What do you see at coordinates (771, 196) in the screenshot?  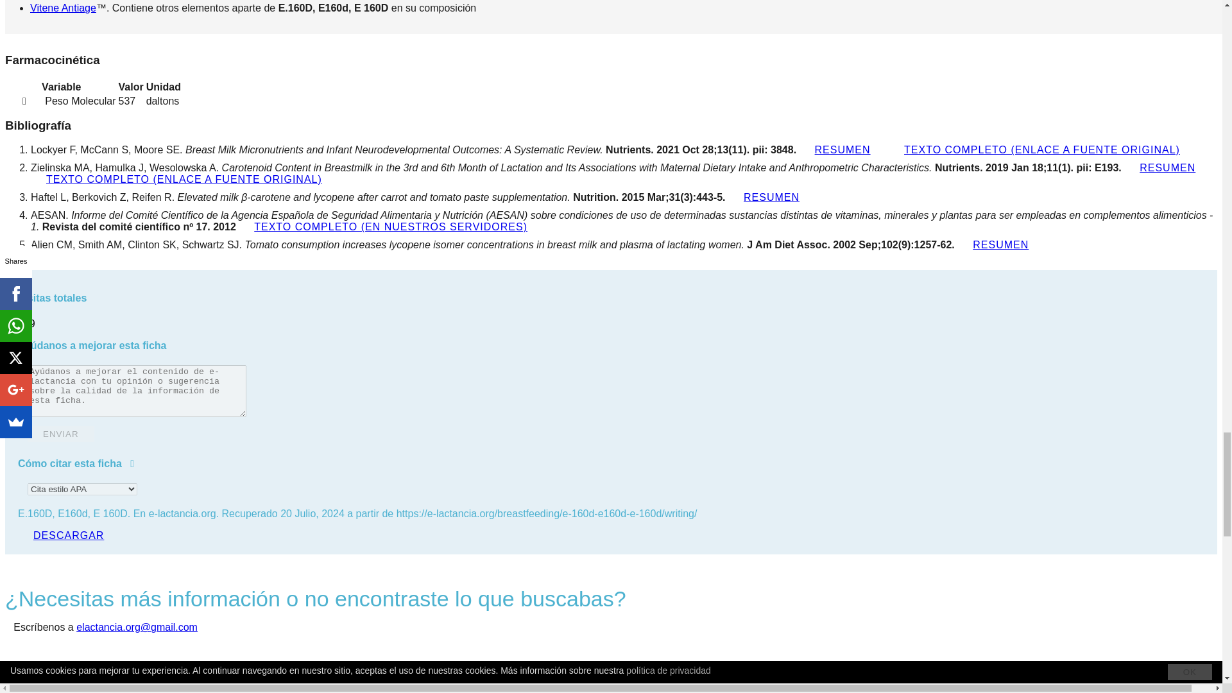 I see `RESUMEN` at bounding box center [771, 196].